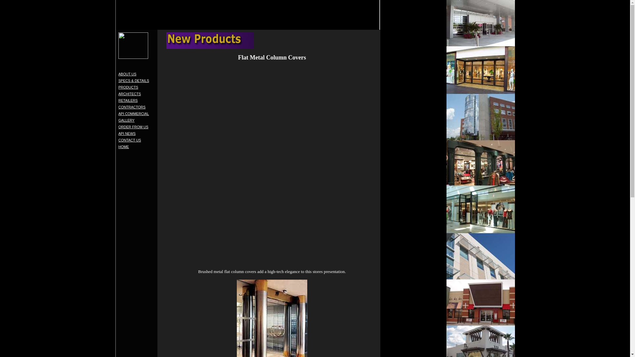  I want to click on API NEWS, so click(127, 134).